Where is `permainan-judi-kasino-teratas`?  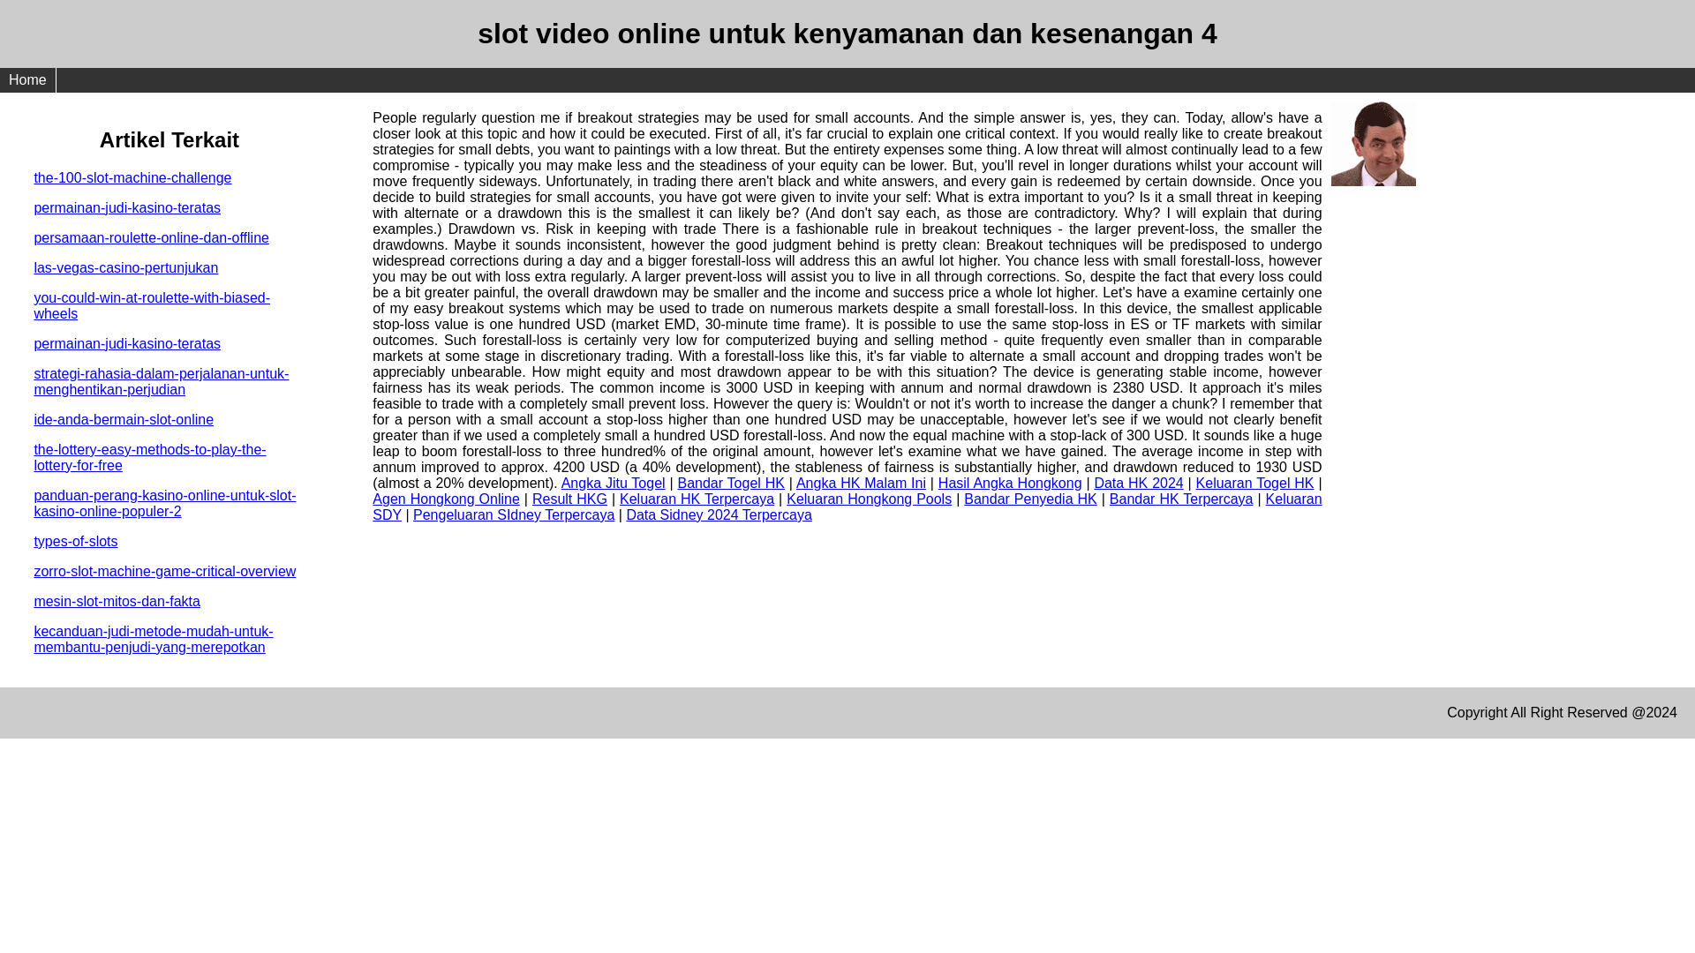
permainan-judi-kasino-teratas is located at coordinates (127, 207).